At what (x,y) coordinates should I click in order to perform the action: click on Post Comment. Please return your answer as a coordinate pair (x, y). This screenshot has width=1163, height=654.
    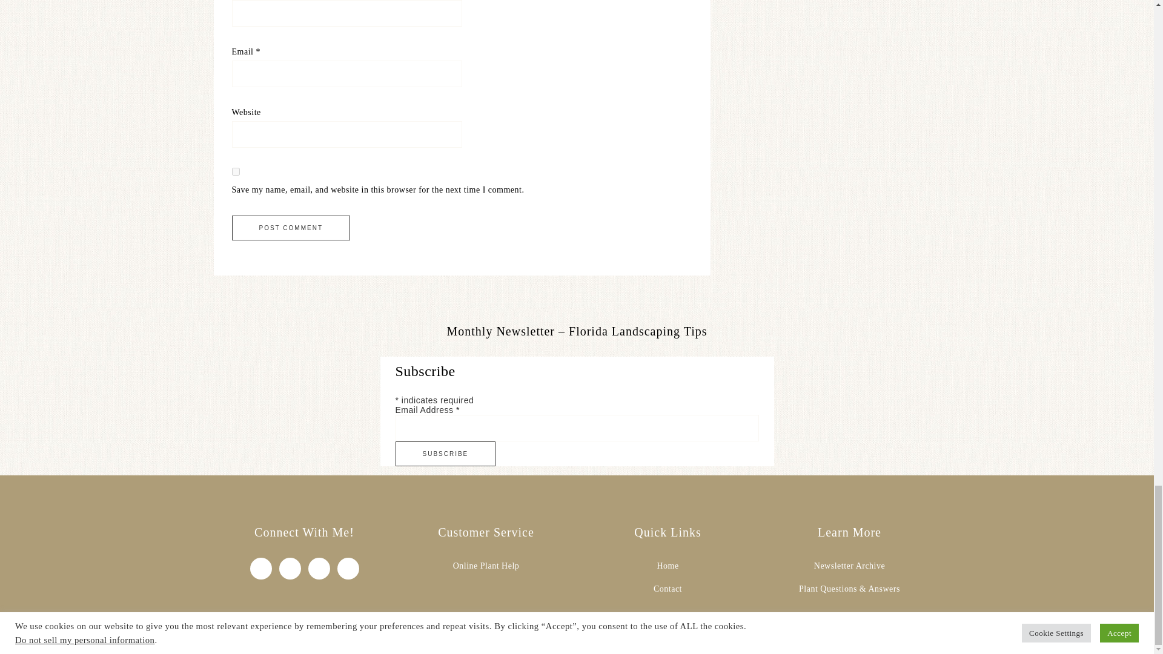
    Looking at the image, I should click on (291, 228).